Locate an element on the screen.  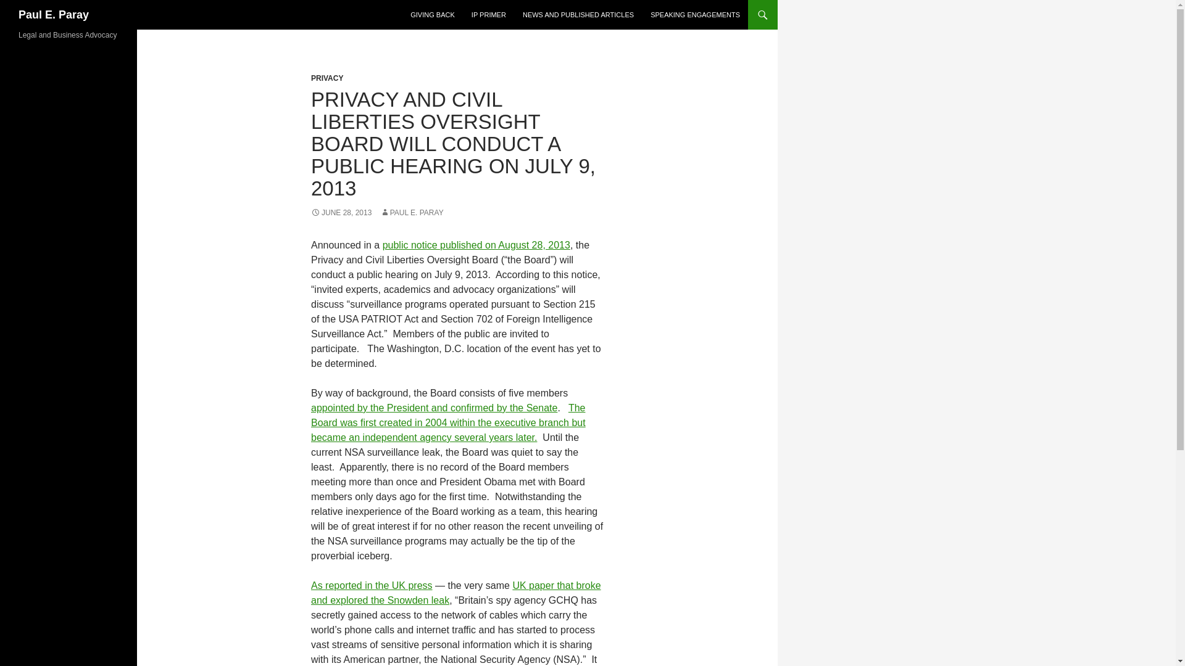
JUNE 28, 2013 is located at coordinates (341, 213).